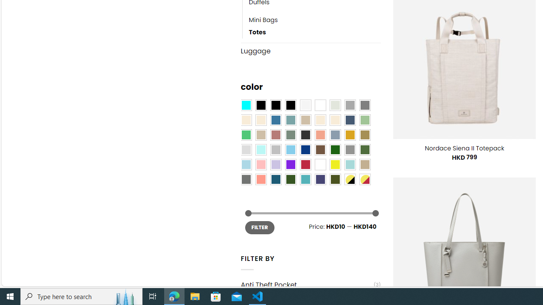 The width and height of the screenshot is (543, 305). What do you see at coordinates (320, 150) in the screenshot?
I see `Brown` at bounding box center [320, 150].